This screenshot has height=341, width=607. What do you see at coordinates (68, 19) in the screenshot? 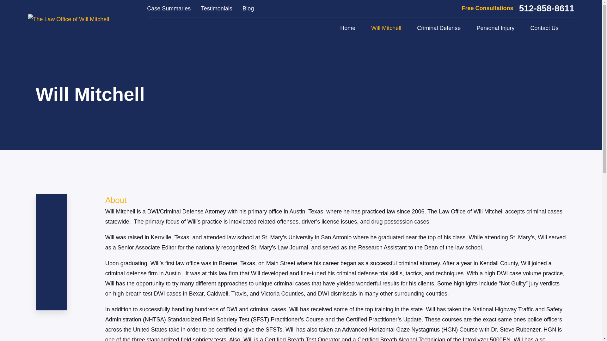
I see `The Law Office of Will Mitchell` at bounding box center [68, 19].